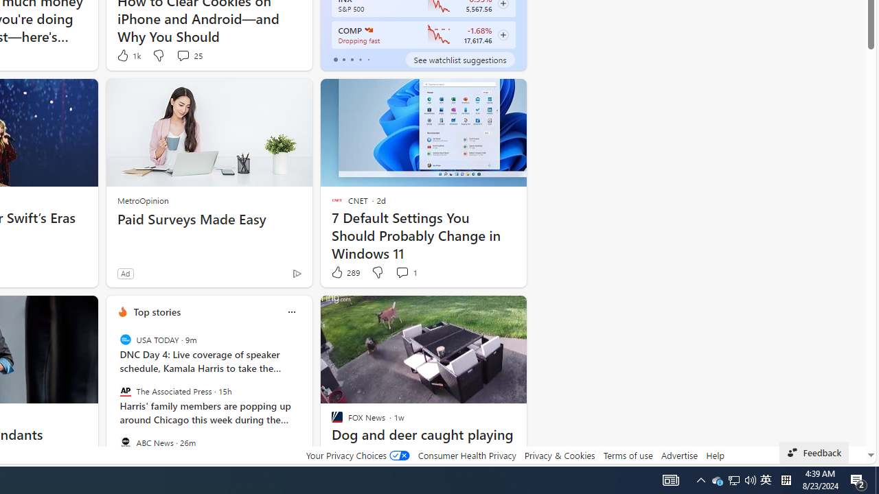 The height and width of the screenshot is (494, 879). Describe the element at coordinates (352, 59) in the screenshot. I see `tab-2` at that location.